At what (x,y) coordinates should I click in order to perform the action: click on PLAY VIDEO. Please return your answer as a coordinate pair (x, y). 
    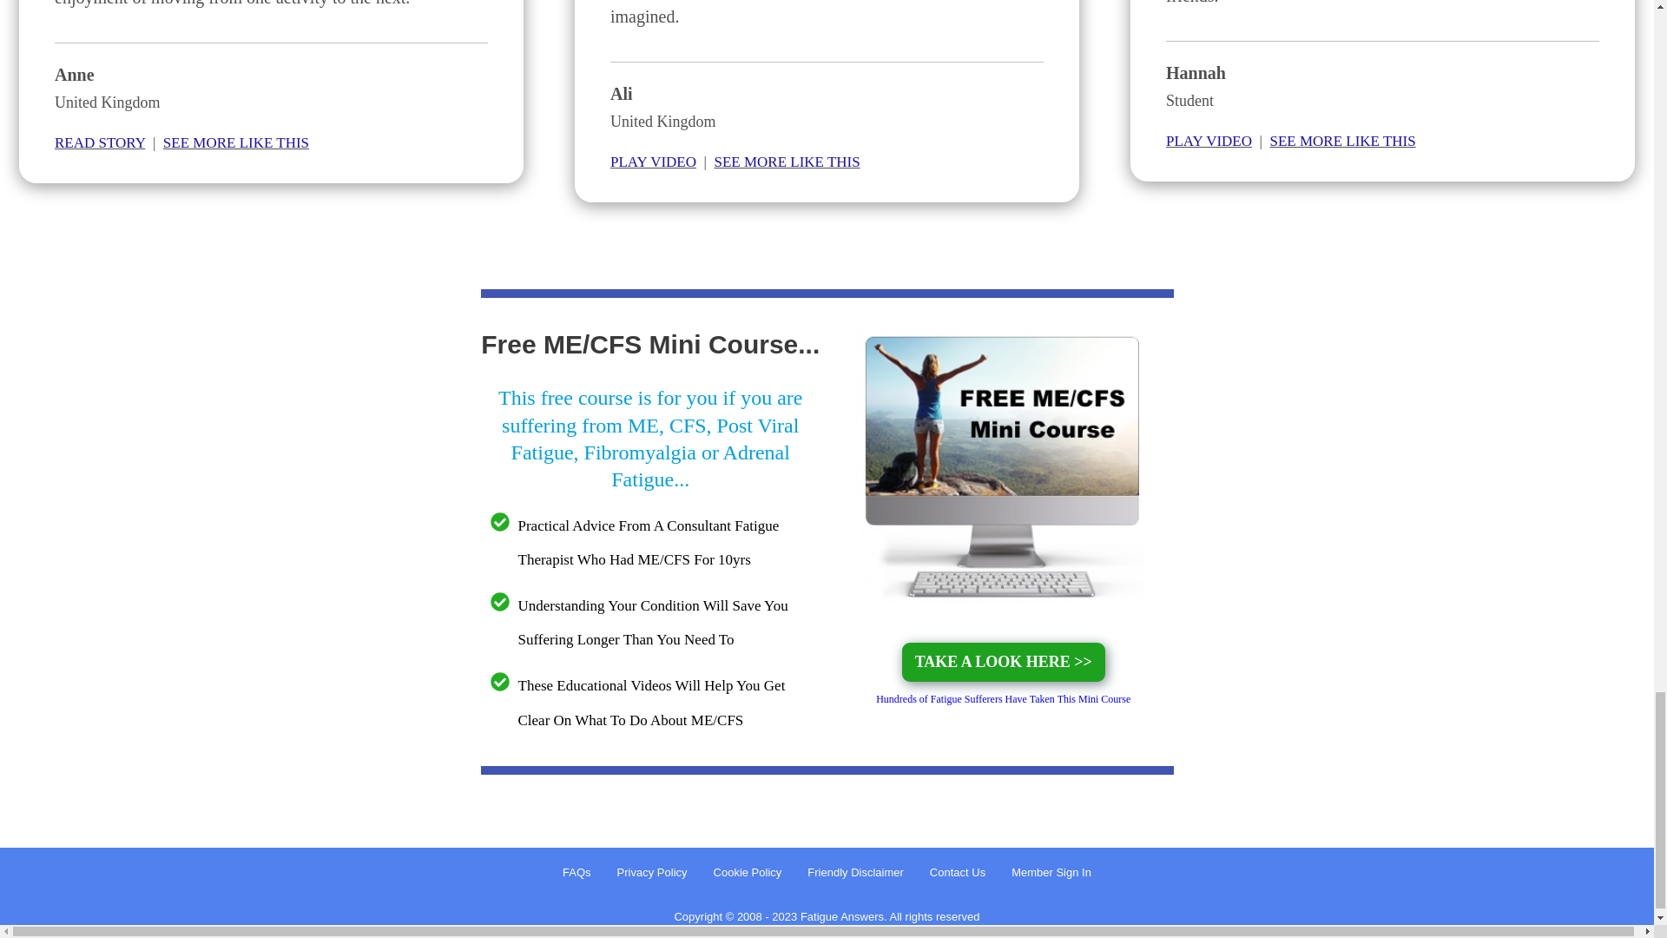
    Looking at the image, I should click on (653, 162).